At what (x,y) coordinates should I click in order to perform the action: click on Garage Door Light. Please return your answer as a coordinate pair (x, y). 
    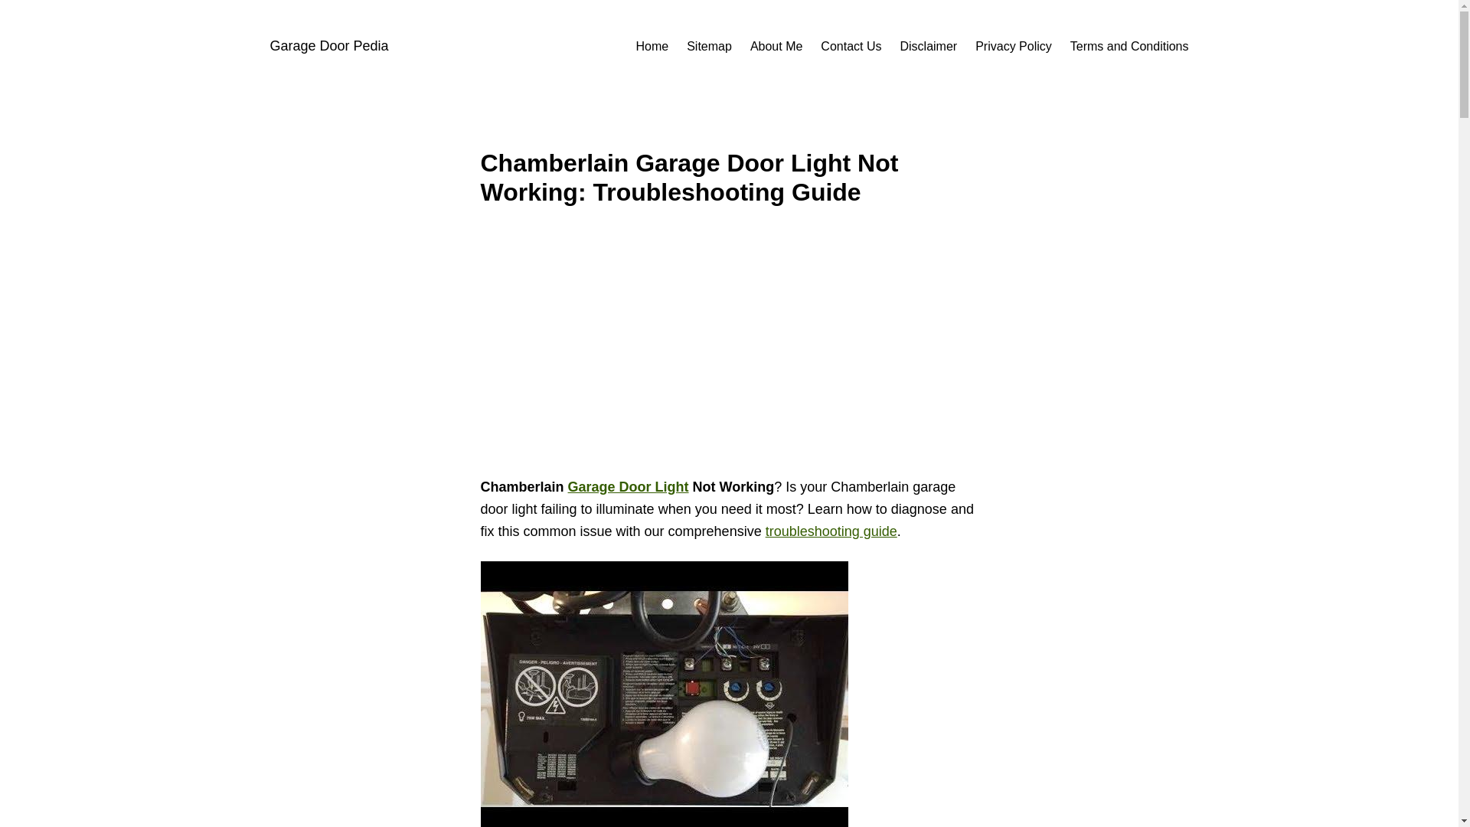
    Looking at the image, I should click on (628, 487).